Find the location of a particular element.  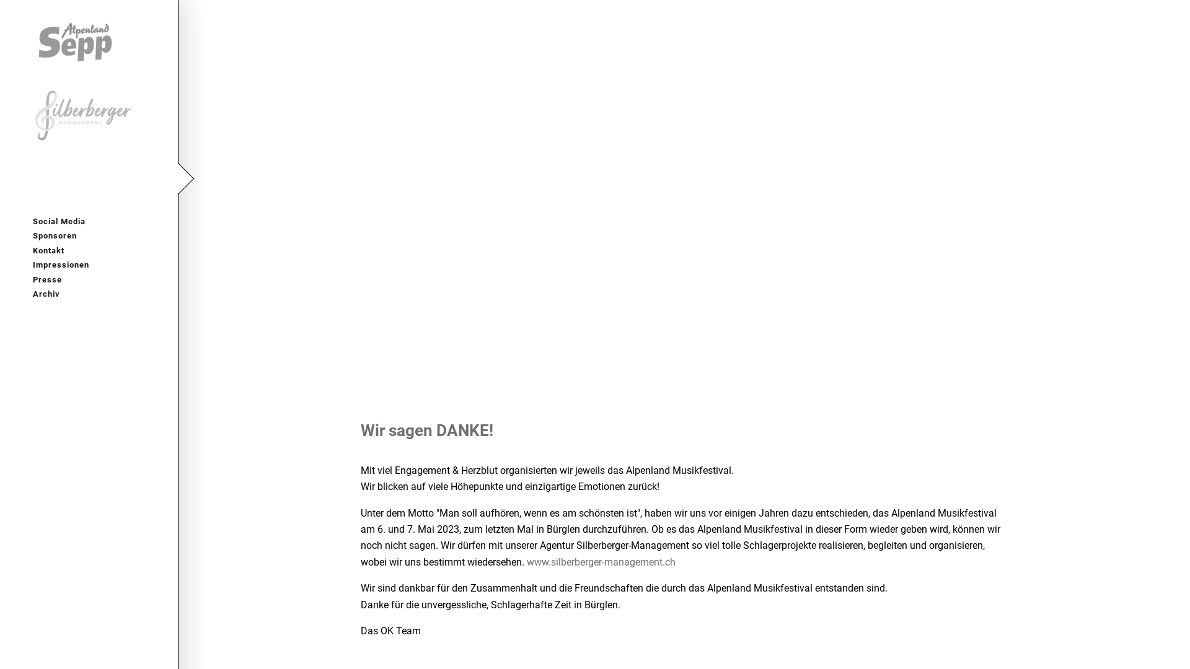

Silberberger Management is located at coordinates (85, 115).